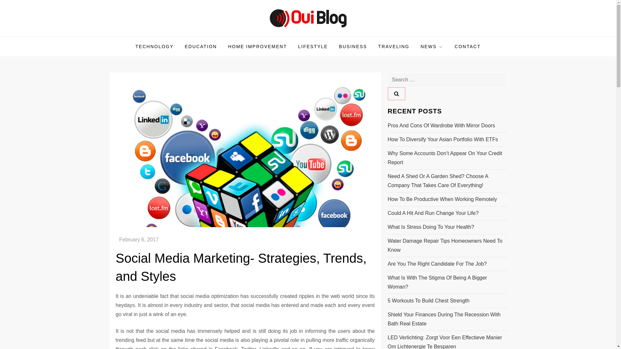 The height and width of the screenshot is (349, 621). What do you see at coordinates (430, 227) in the screenshot?
I see `What Is Stress Doing To Your Health?` at bounding box center [430, 227].